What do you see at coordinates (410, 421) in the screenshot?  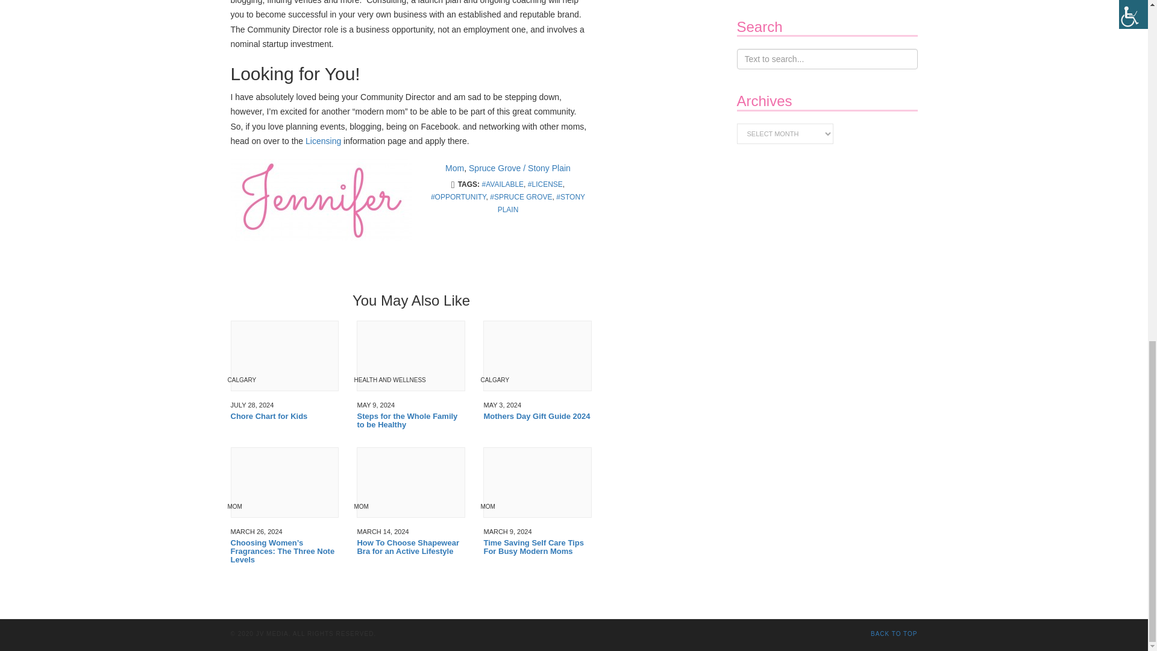 I see `Steps for the Whole Family to be Healthy` at bounding box center [410, 421].